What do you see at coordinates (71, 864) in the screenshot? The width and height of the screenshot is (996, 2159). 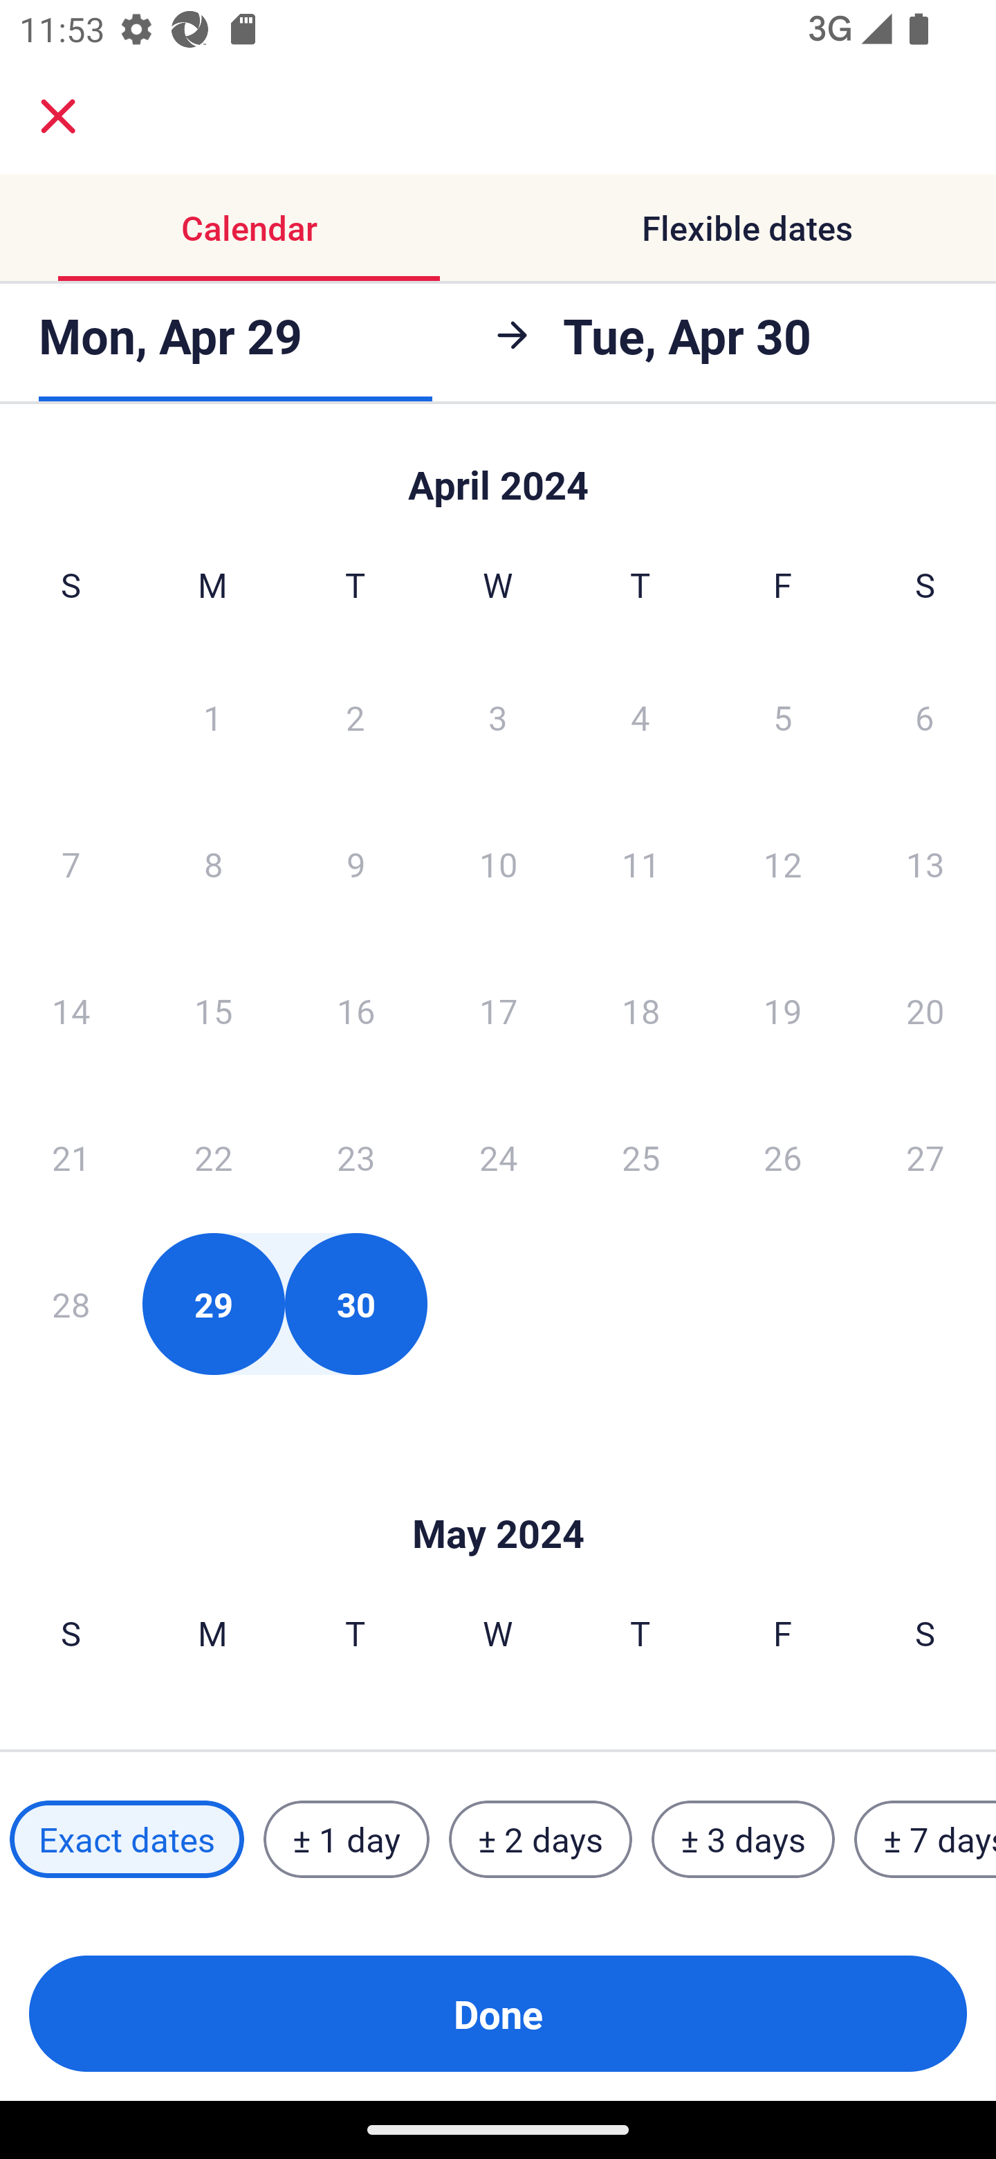 I see `7 Sunday, April 7, 2024` at bounding box center [71, 864].